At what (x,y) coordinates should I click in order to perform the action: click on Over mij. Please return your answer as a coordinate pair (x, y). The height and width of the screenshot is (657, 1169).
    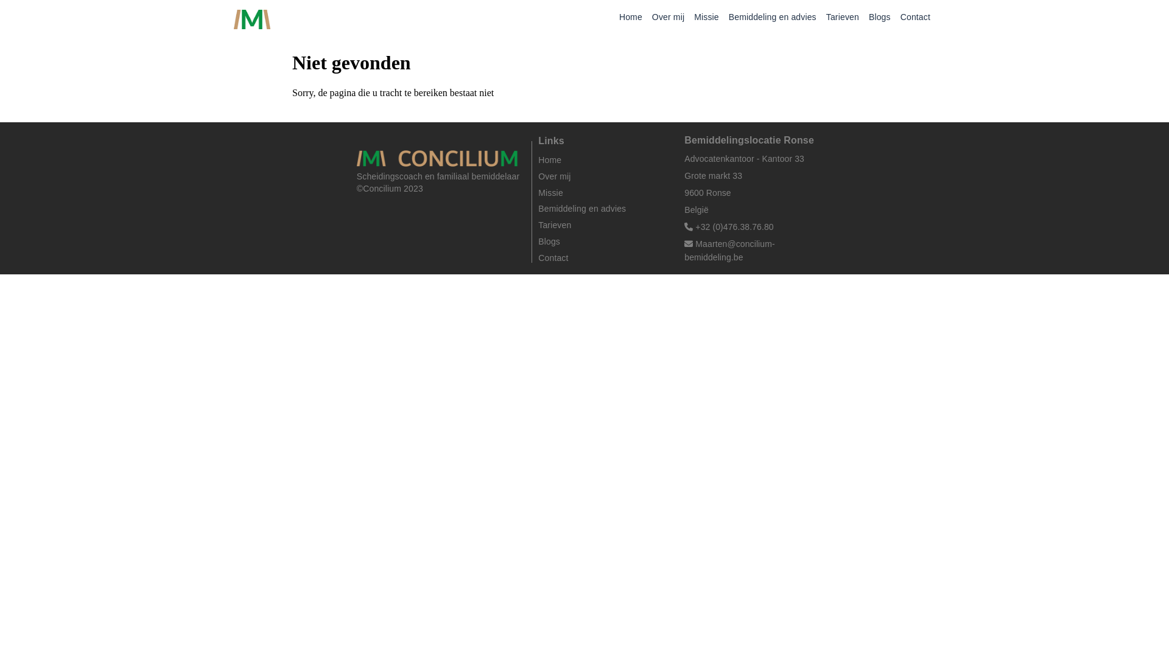
    Looking at the image, I should click on (605, 176).